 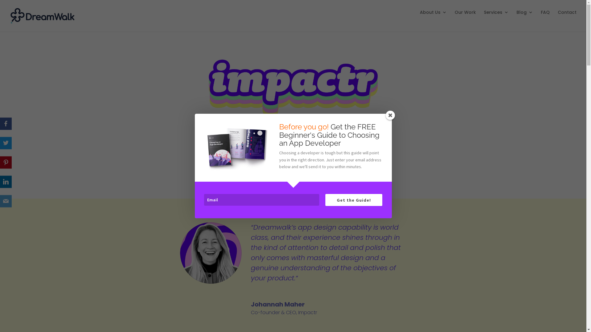 I want to click on Get the Guide!, so click(x=354, y=200).